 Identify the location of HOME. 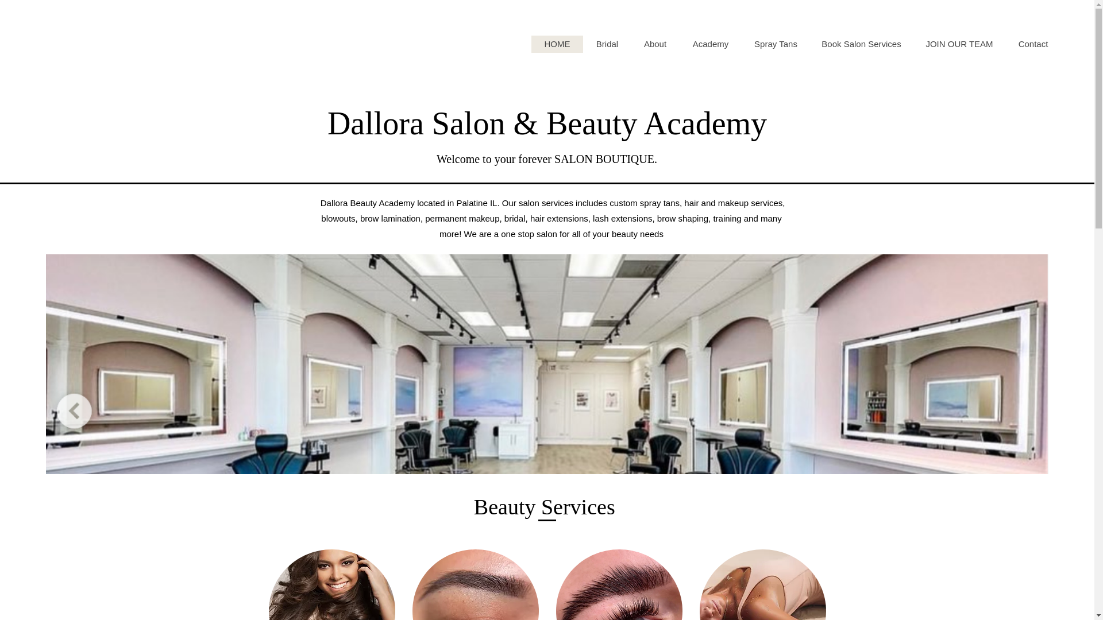
(557, 44).